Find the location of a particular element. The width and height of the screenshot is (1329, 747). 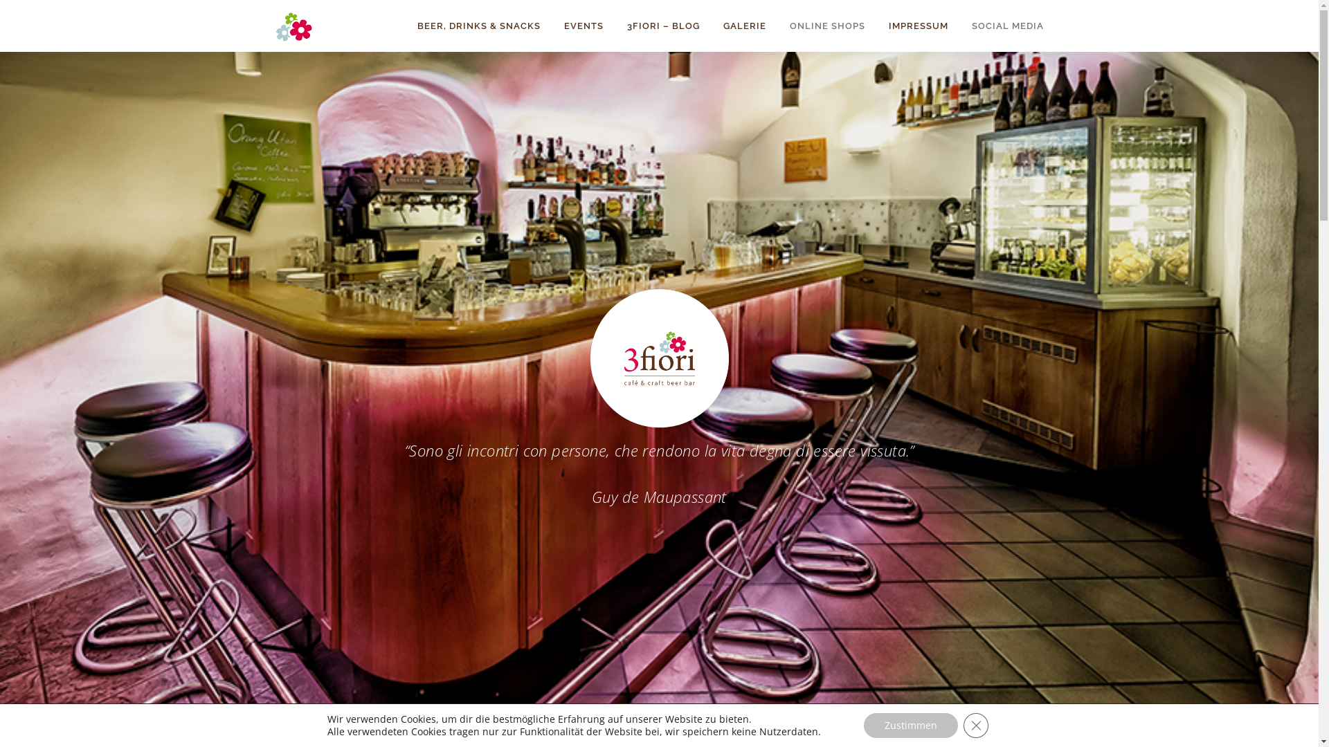

BEER, DRINKS & SNACKS is located at coordinates (479, 26).